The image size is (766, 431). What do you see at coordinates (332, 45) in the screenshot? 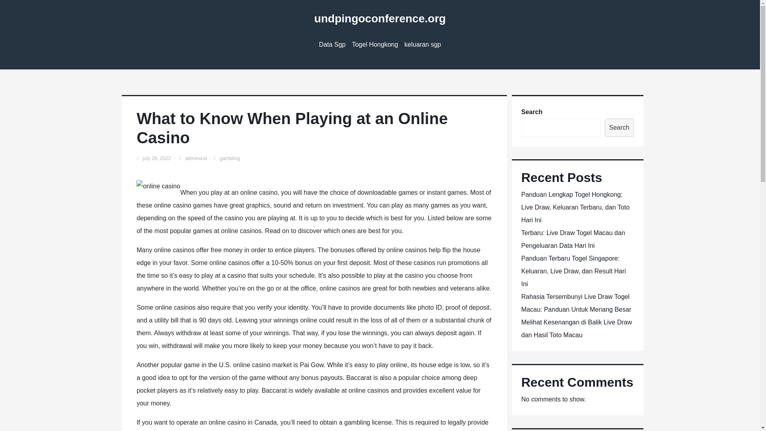
I see `Data Sgp` at bounding box center [332, 45].